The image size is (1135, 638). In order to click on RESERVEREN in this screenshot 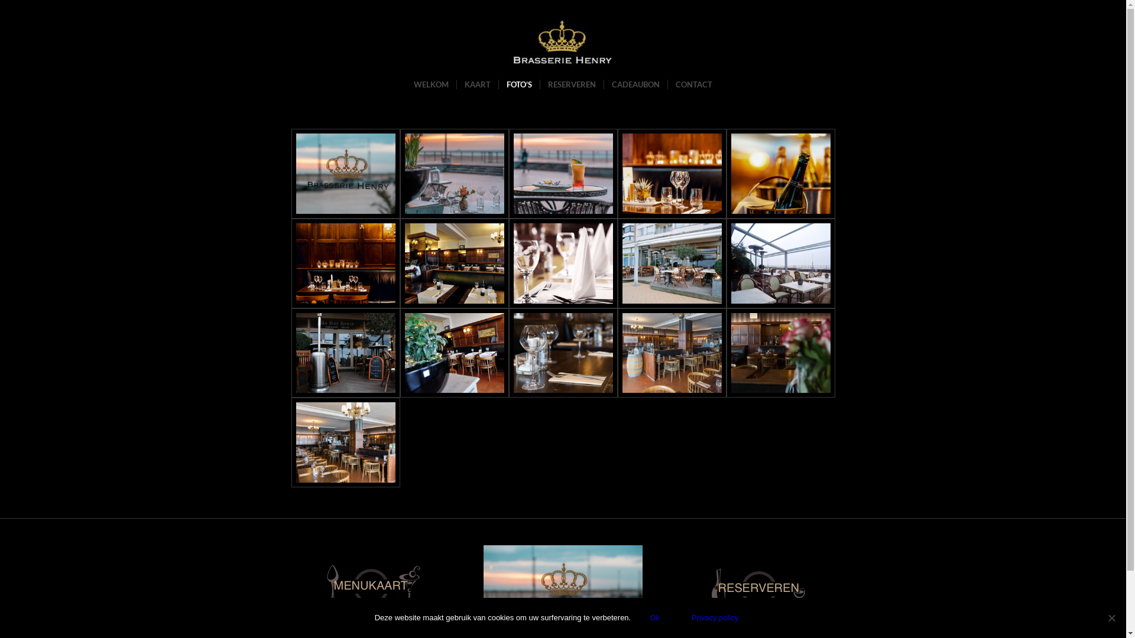, I will do `click(572, 84)`.